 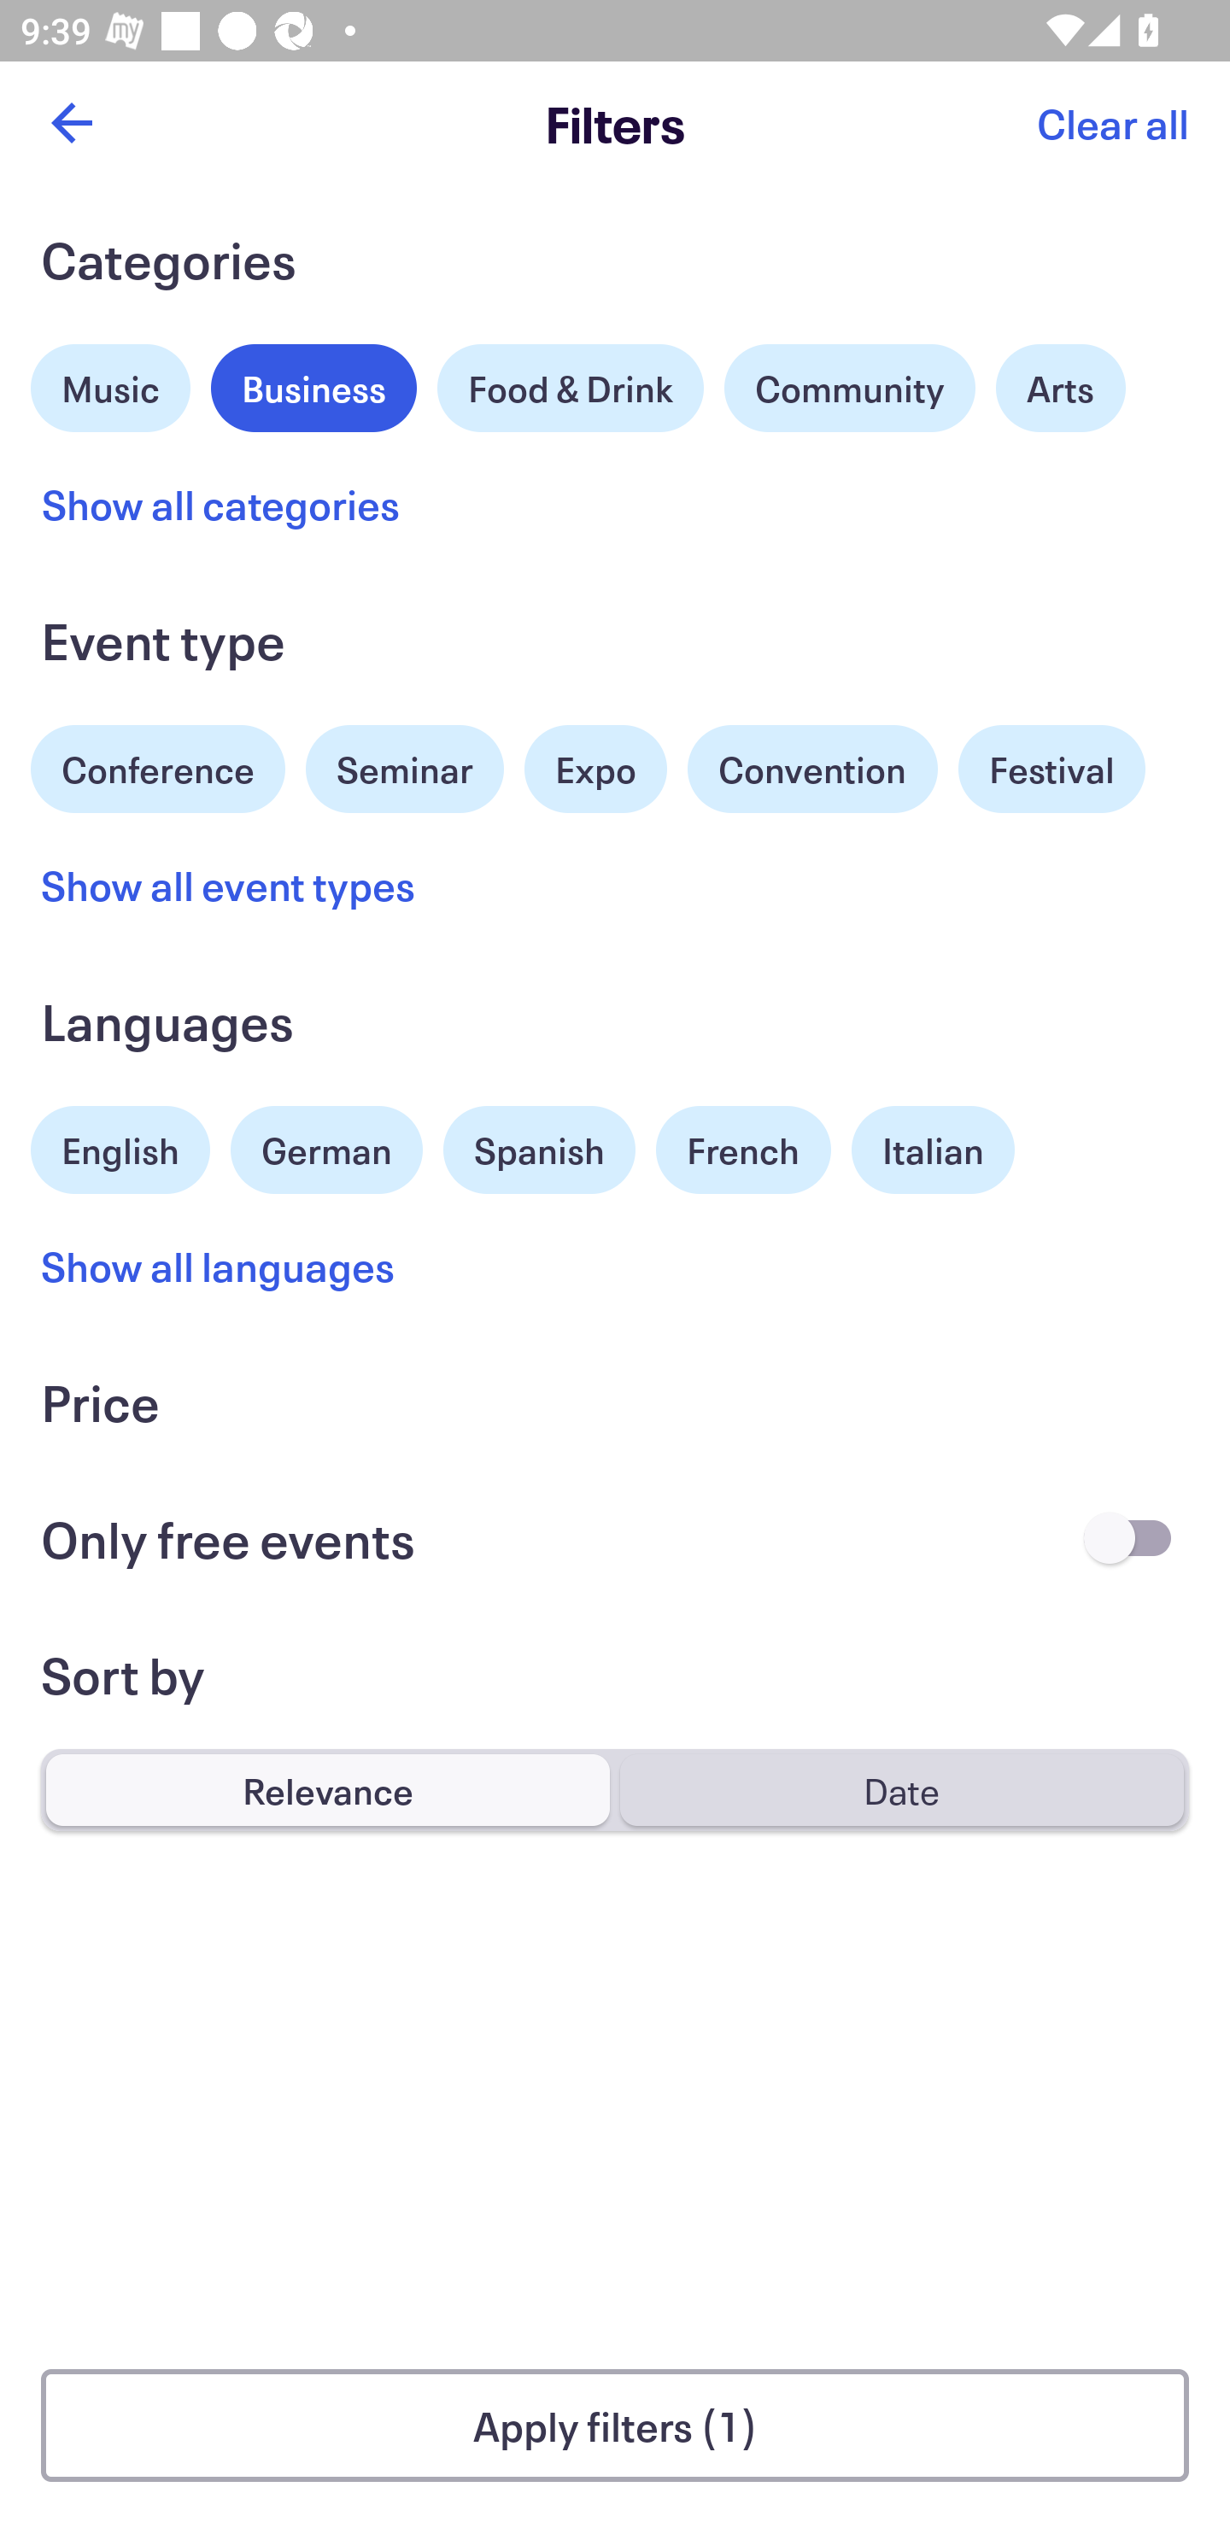 I want to click on Community, so click(x=849, y=388).